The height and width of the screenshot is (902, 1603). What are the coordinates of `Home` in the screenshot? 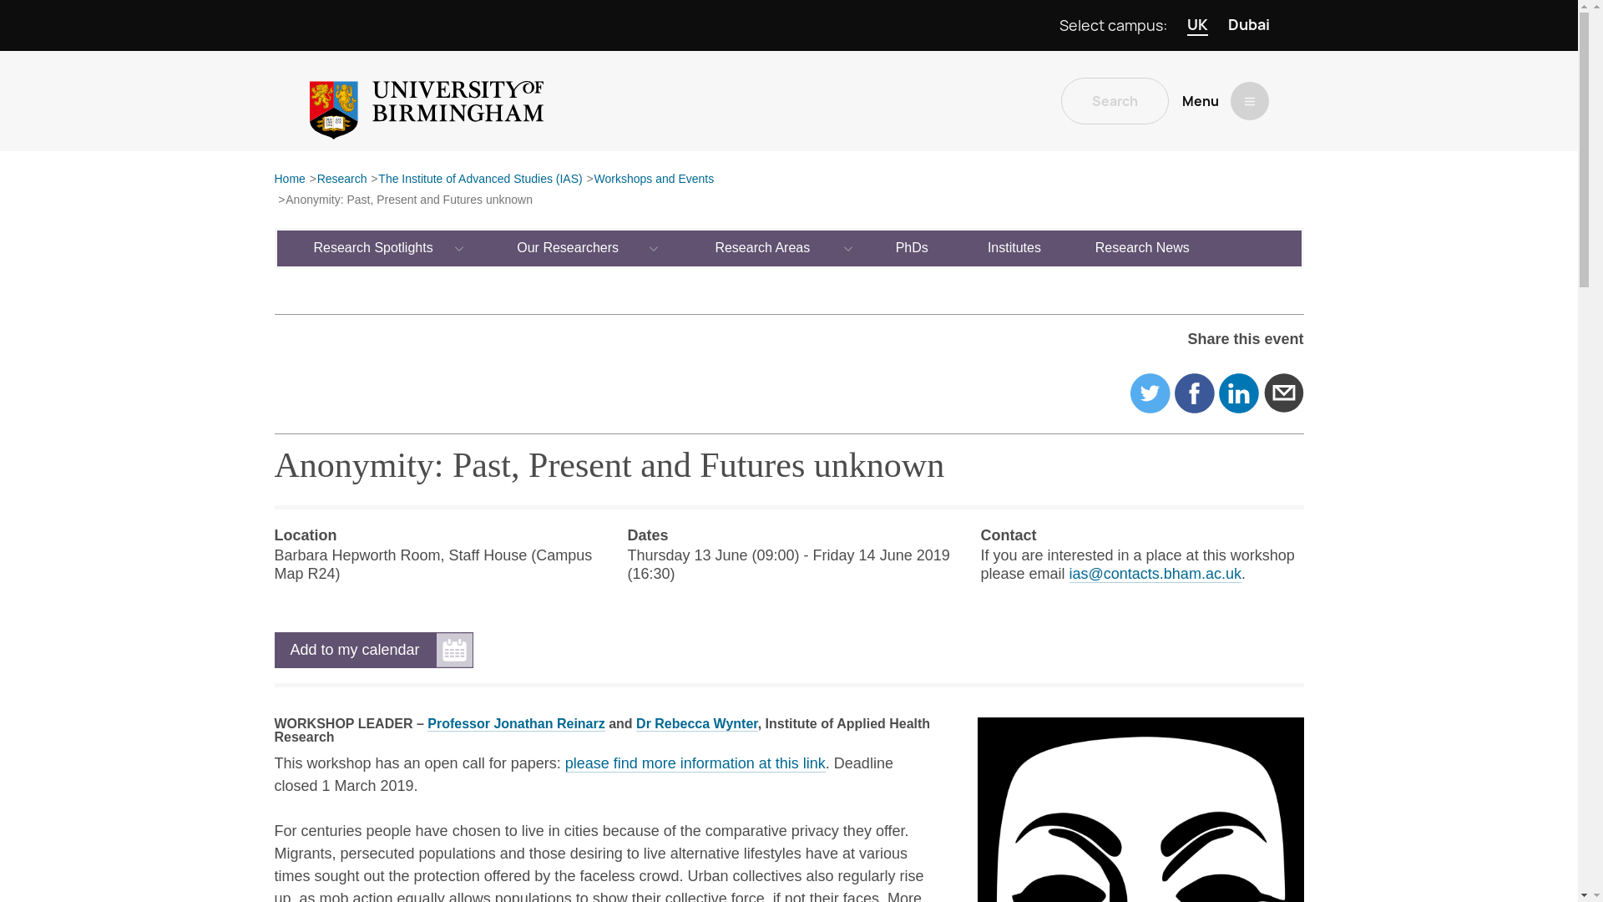 It's located at (289, 180).